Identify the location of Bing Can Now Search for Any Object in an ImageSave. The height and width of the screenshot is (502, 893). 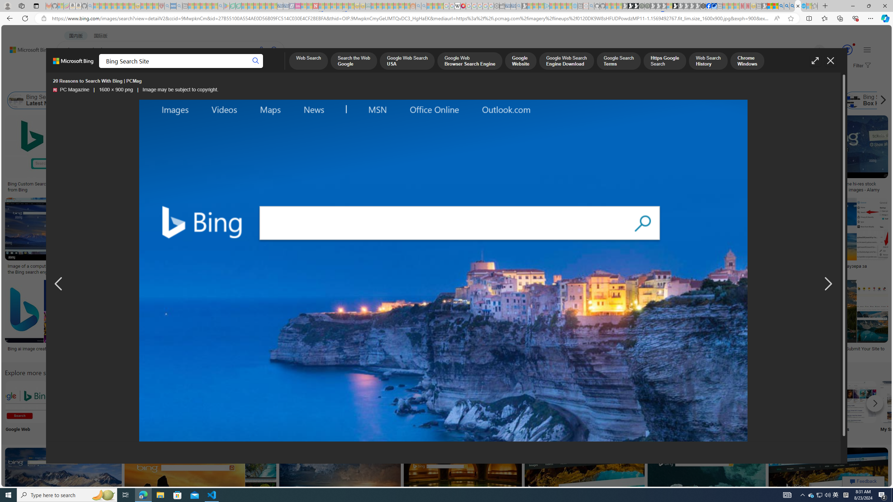
(696, 237).